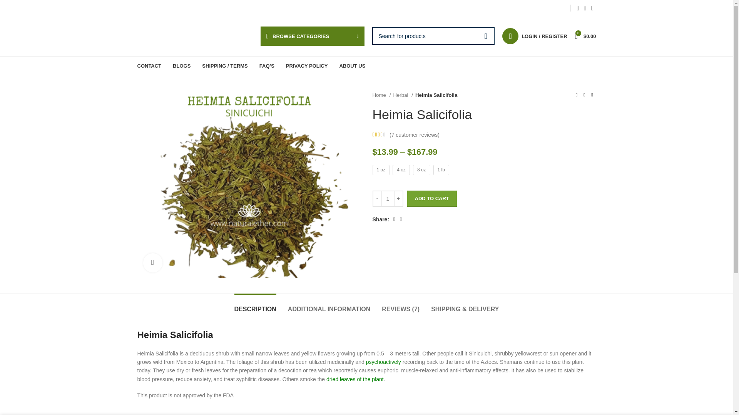 The width and height of the screenshot is (739, 415). Describe the element at coordinates (149, 66) in the screenshot. I see `CONTACT` at that location.